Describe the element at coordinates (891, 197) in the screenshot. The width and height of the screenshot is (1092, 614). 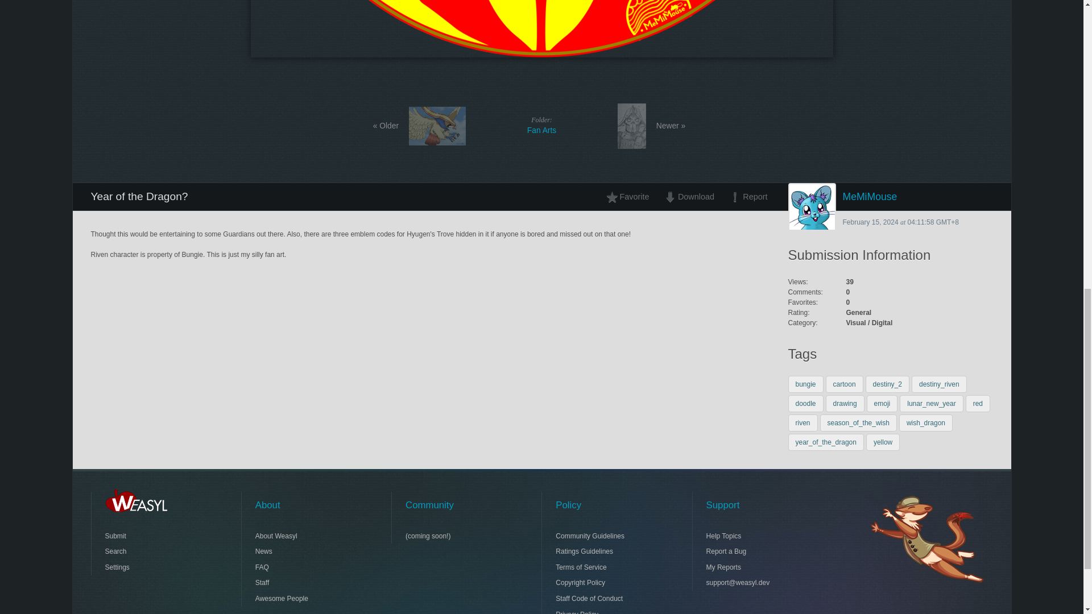
I see `MeMiMouse` at that location.